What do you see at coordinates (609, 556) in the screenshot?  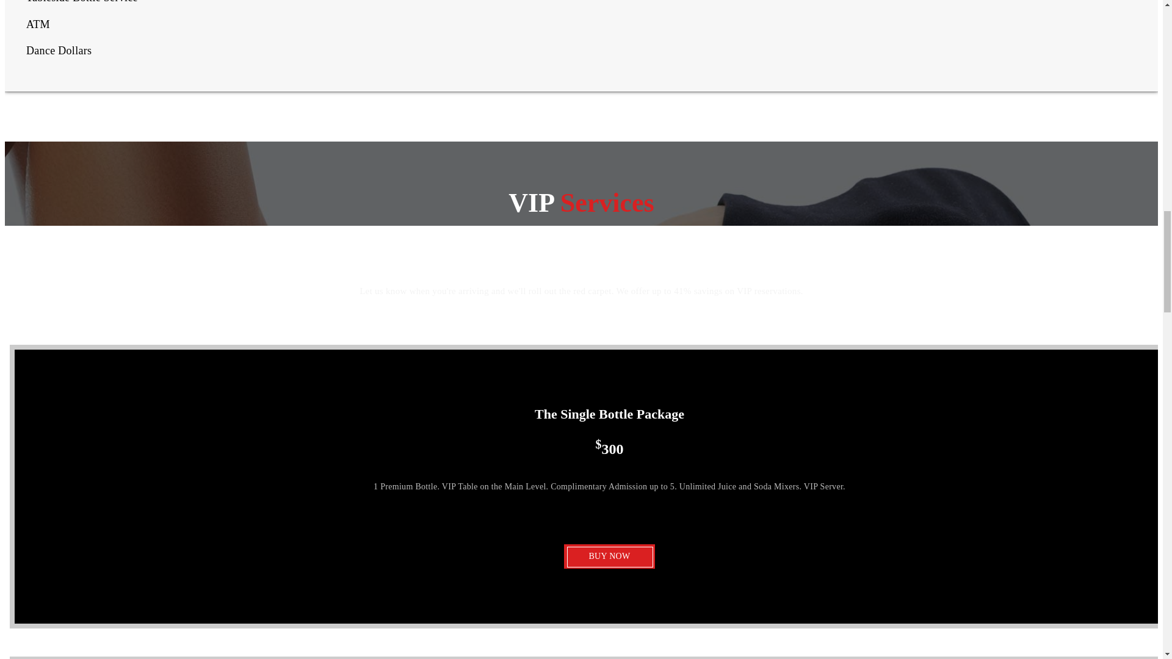 I see `Buy Now` at bounding box center [609, 556].